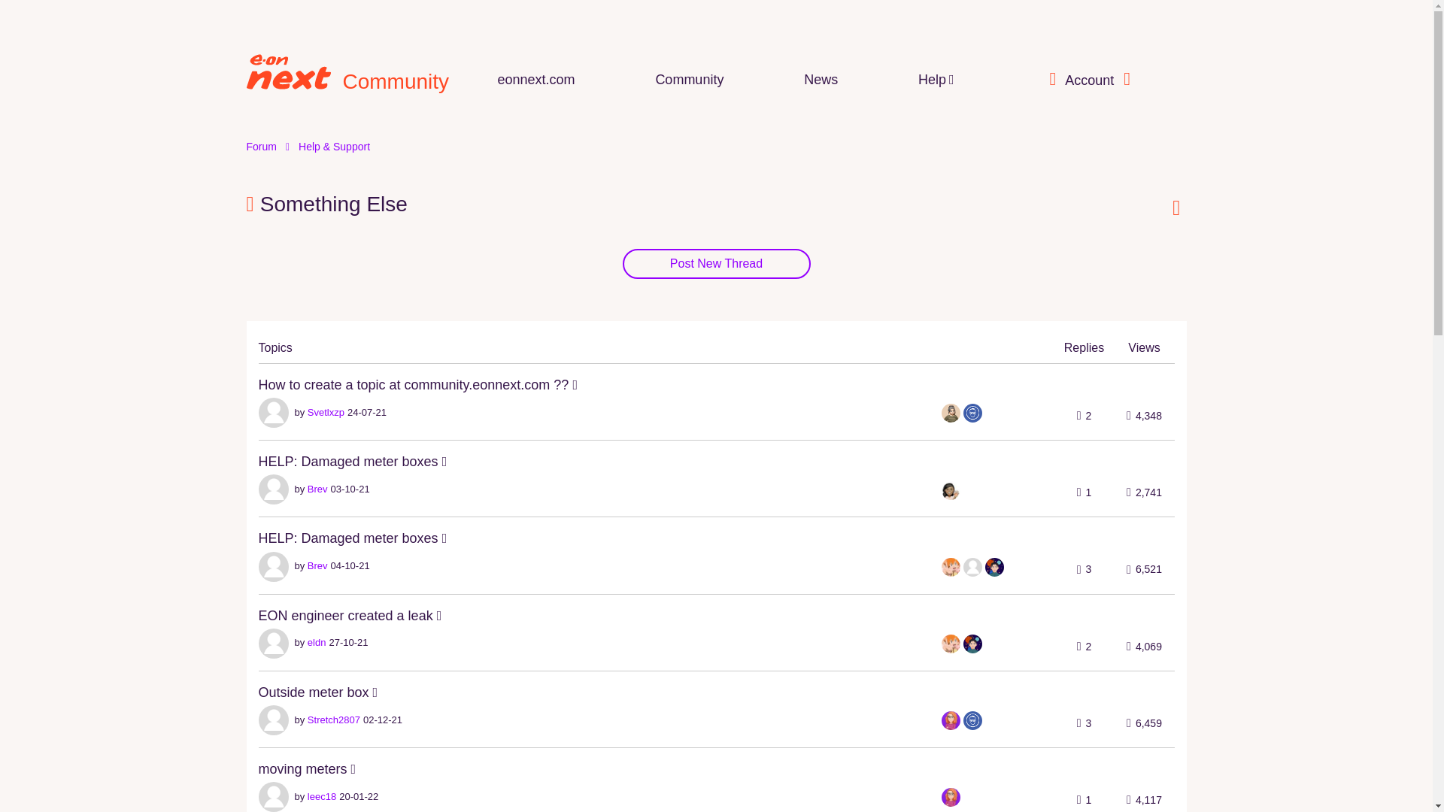 The width and height of the screenshot is (1444, 812). I want to click on eldn, so click(316, 642).